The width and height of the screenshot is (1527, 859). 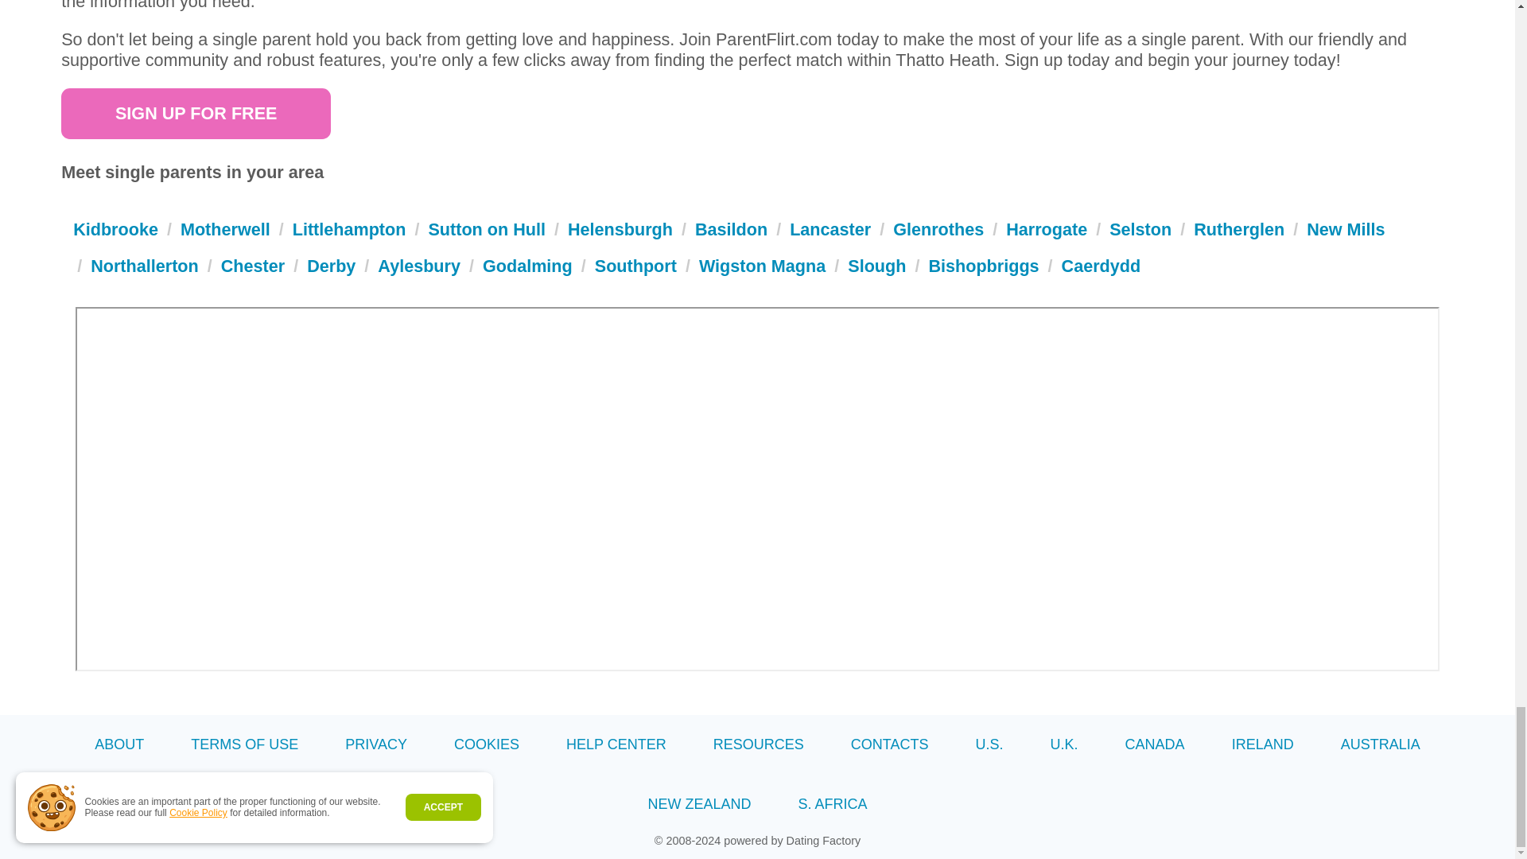 What do you see at coordinates (224, 229) in the screenshot?
I see `Motherwell` at bounding box center [224, 229].